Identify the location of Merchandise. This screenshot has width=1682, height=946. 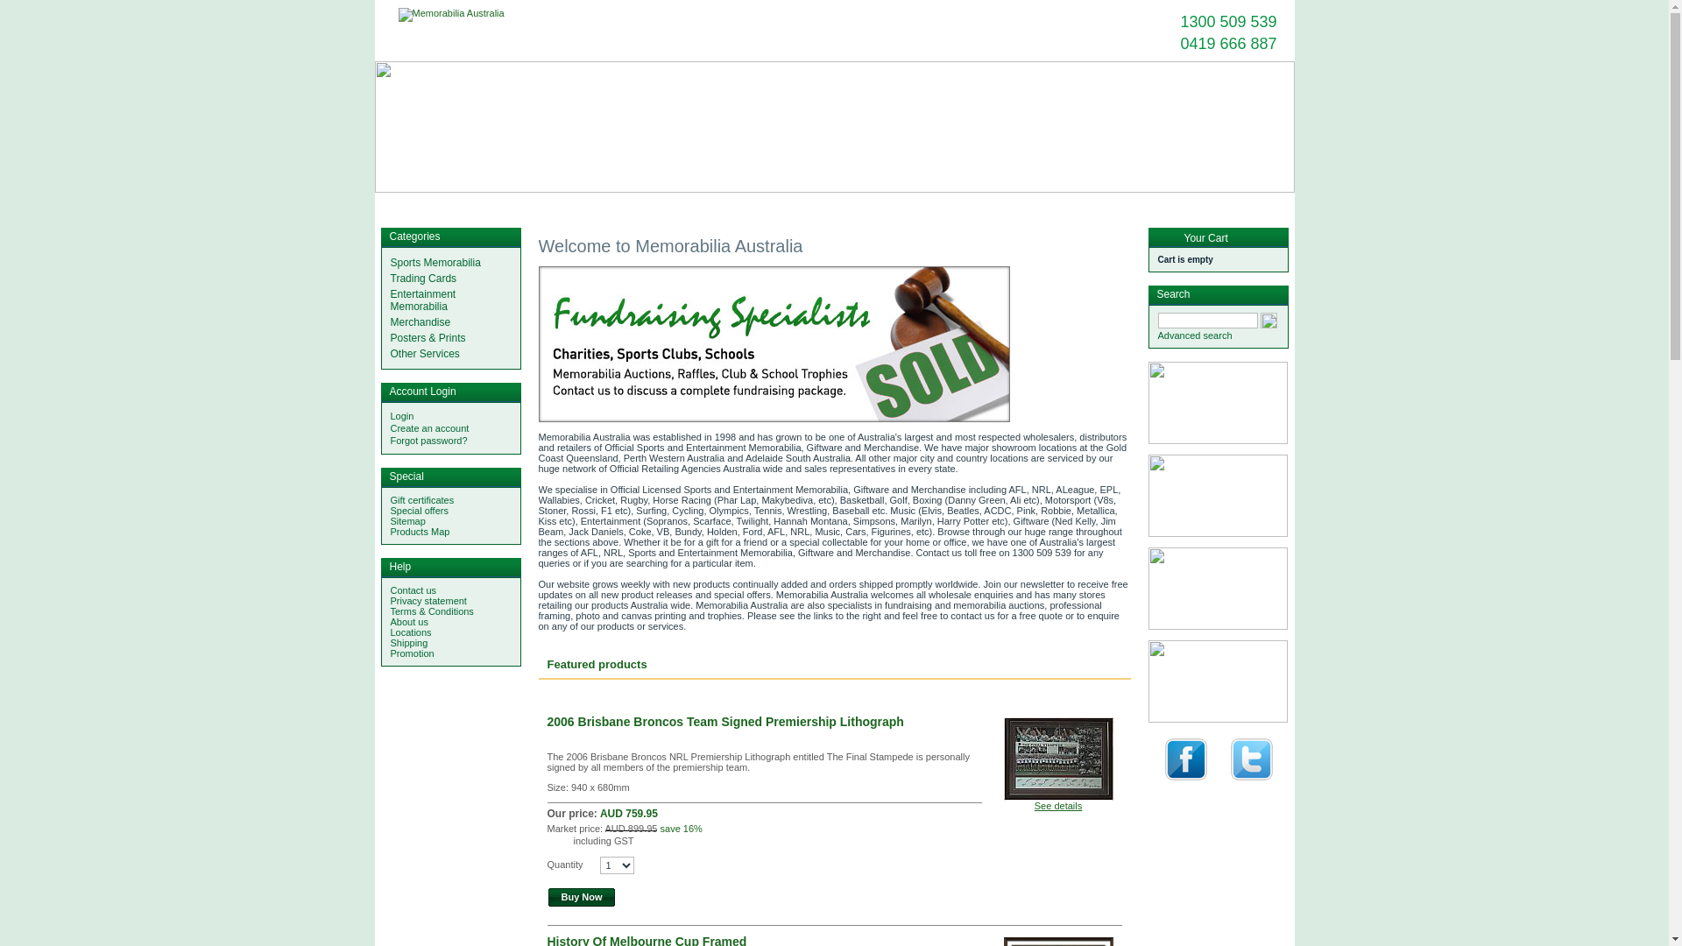
(818, 203).